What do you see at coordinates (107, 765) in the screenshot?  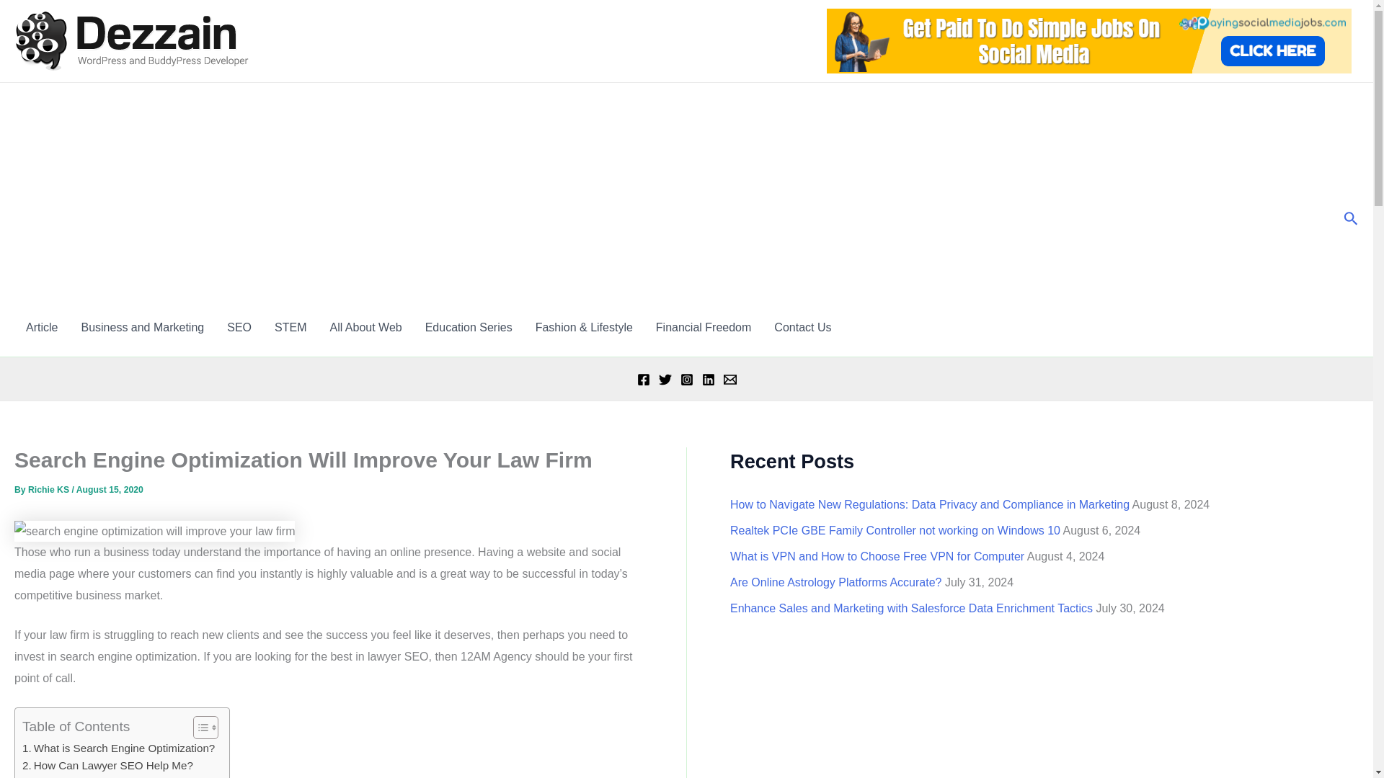 I see `How Can Lawyer SEO Help Me?` at bounding box center [107, 765].